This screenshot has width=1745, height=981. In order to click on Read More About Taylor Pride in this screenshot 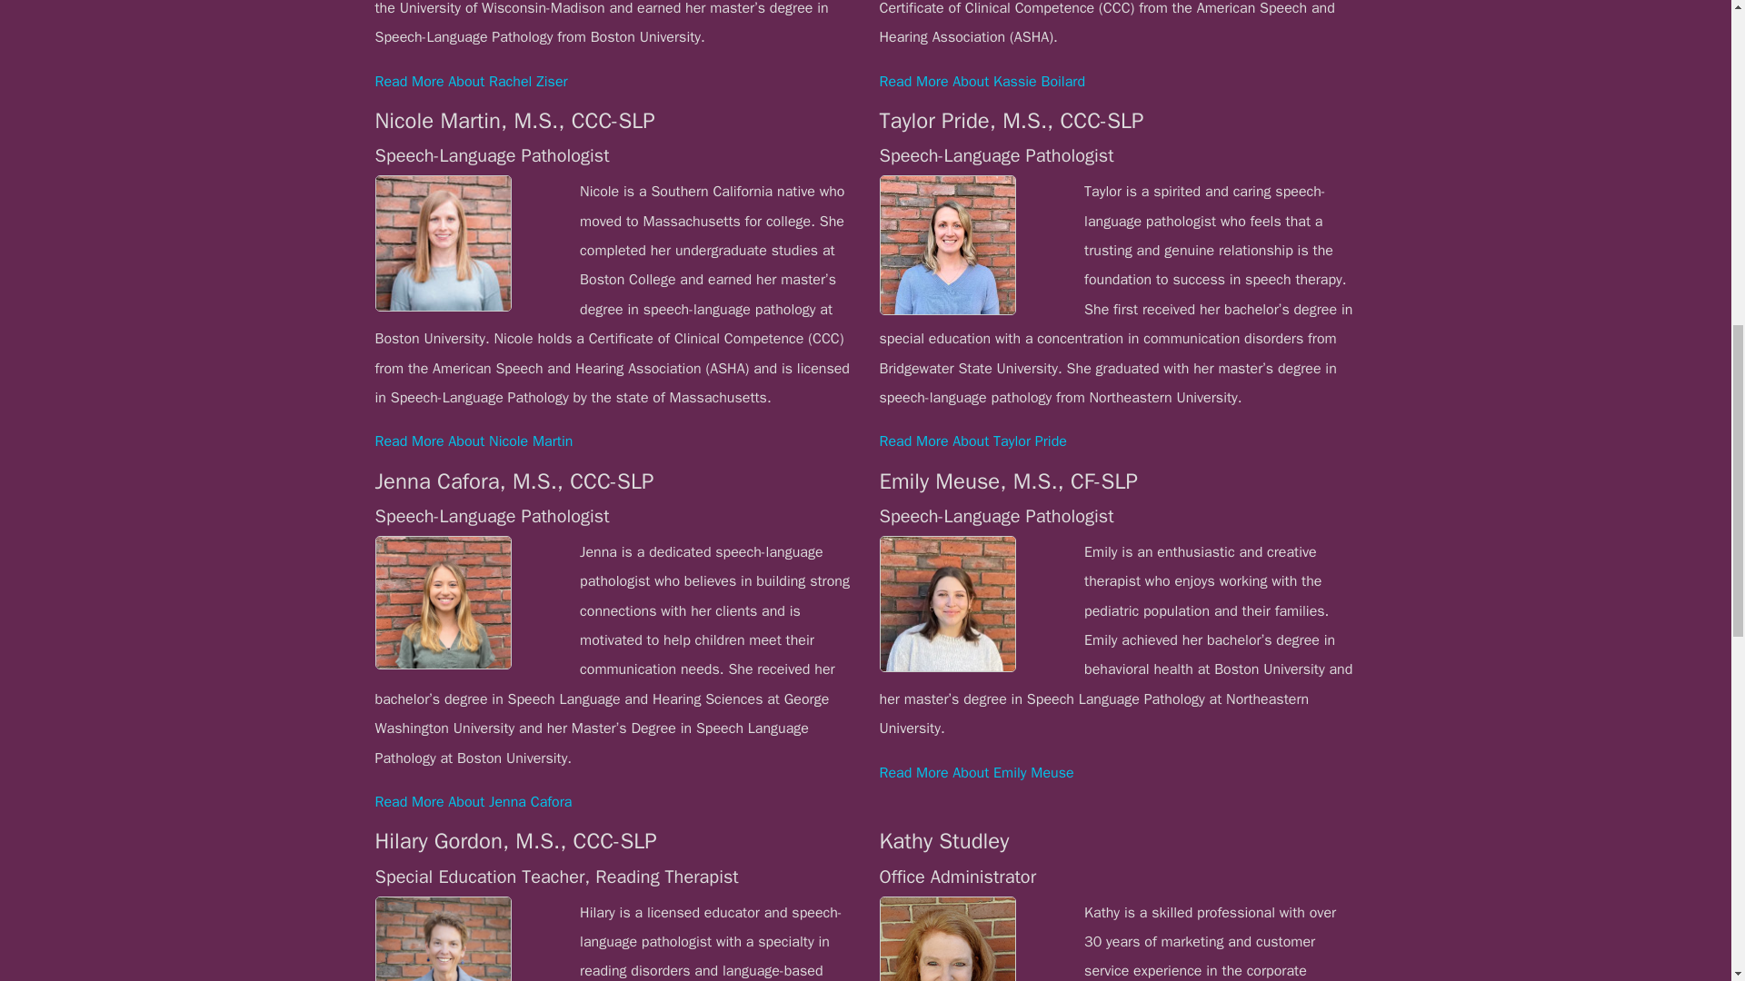, I will do `click(972, 441)`.